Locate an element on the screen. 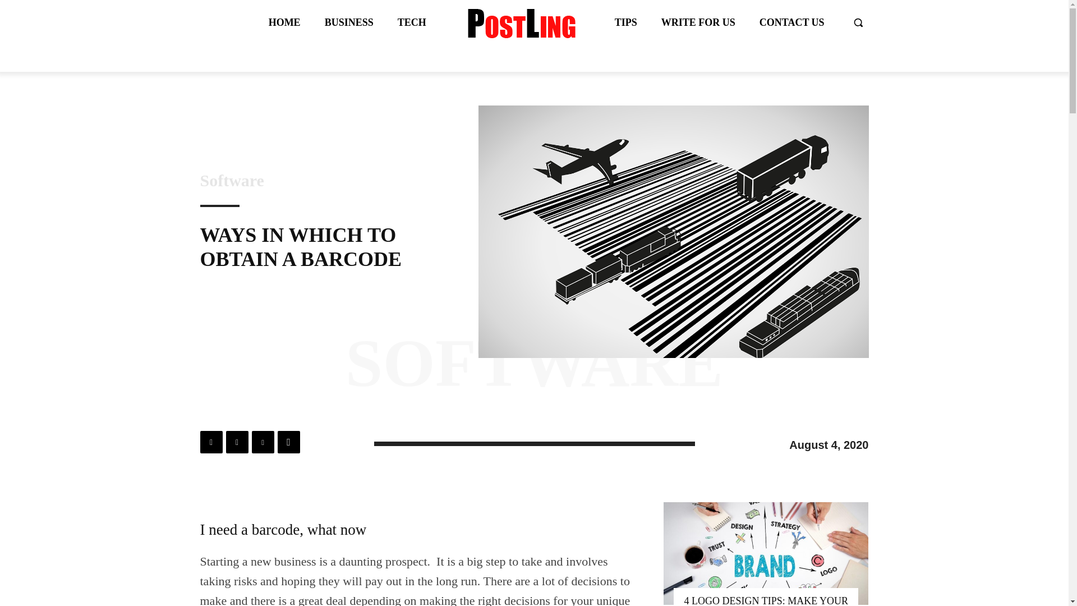 The height and width of the screenshot is (606, 1077). HOME is located at coordinates (284, 22).